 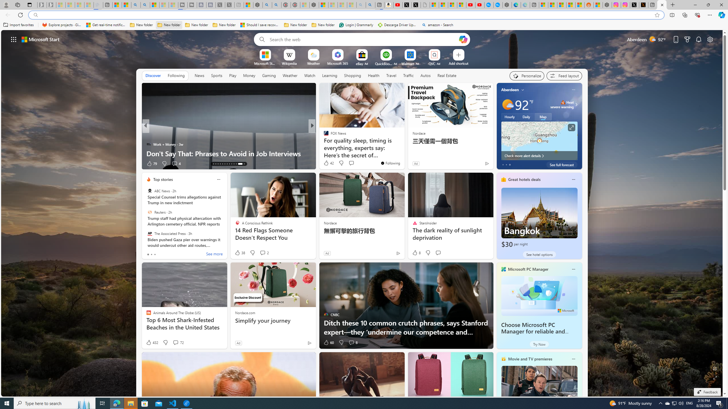 What do you see at coordinates (510, 90) in the screenshot?
I see `Aberdeen` at bounding box center [510, 90].